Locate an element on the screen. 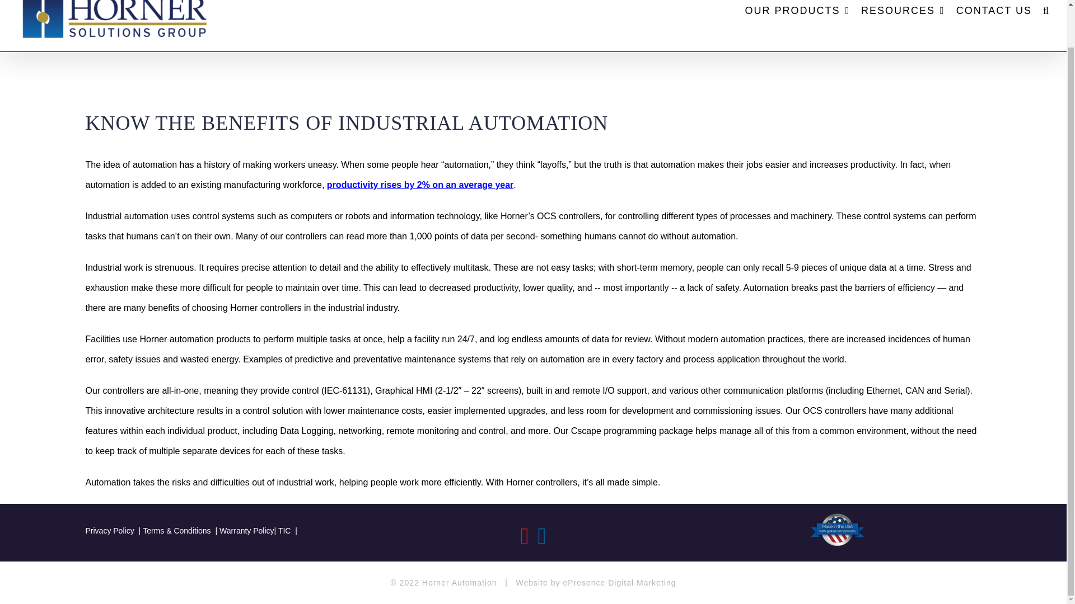 The height and width of the screenshot is (604, 1075). RESOURCES is located at coordinates (903, 19).